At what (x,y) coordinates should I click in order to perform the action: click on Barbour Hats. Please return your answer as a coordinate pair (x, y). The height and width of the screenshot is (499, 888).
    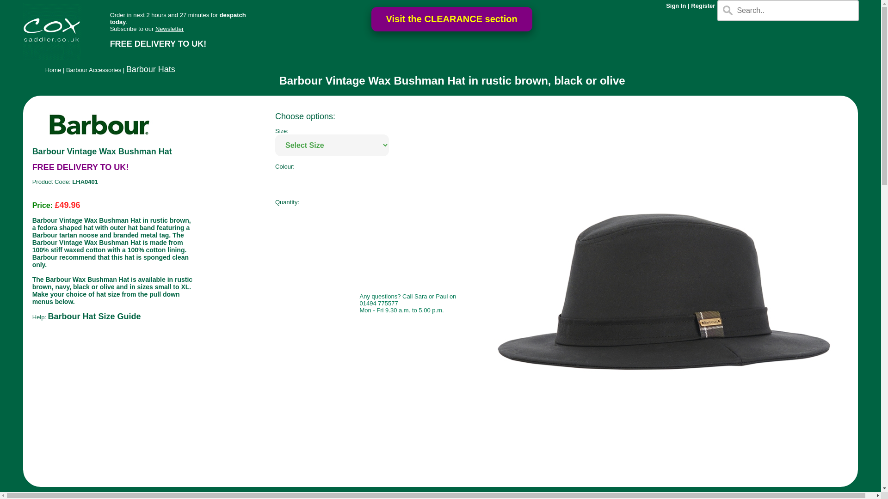
    Looking at the image, I should click on (150, 69).